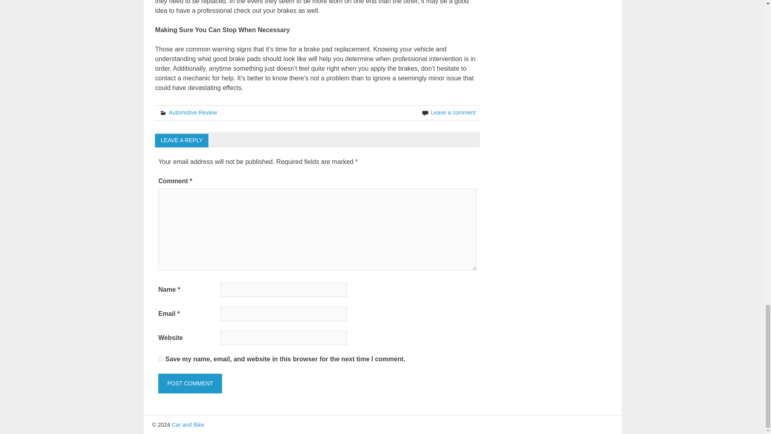  I want to click on Post Comment, so click(190, 383).